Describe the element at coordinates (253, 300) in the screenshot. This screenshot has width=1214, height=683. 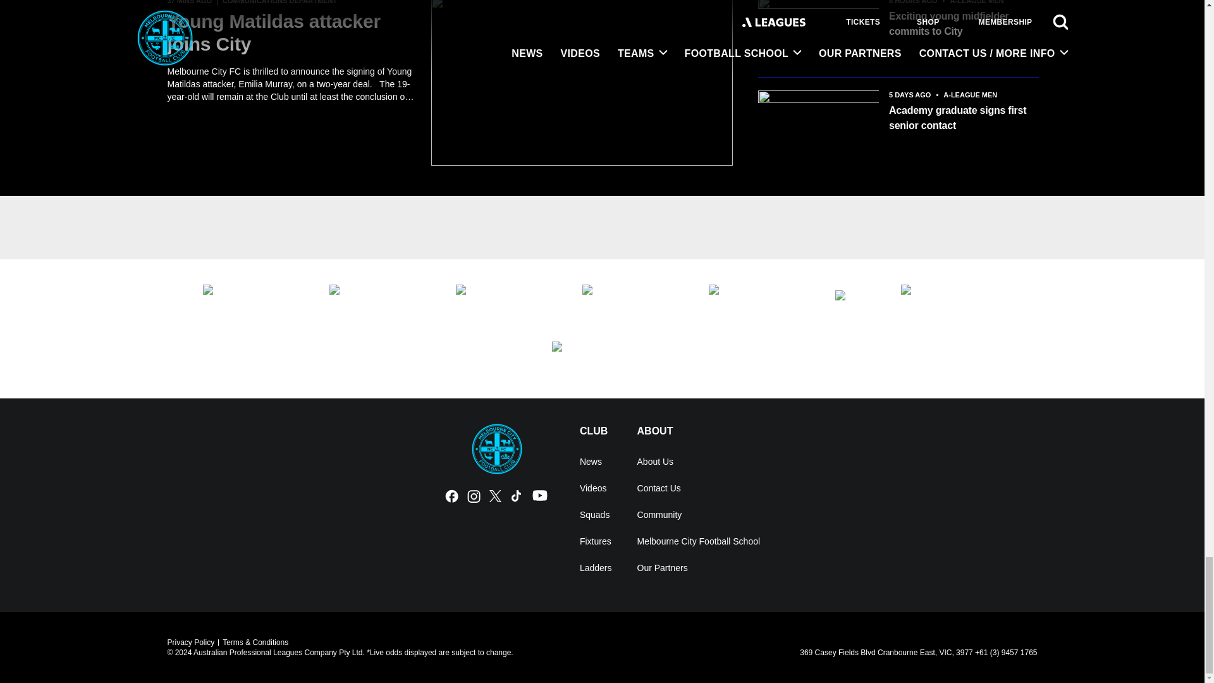
I see `Etihad Airways` at that location.